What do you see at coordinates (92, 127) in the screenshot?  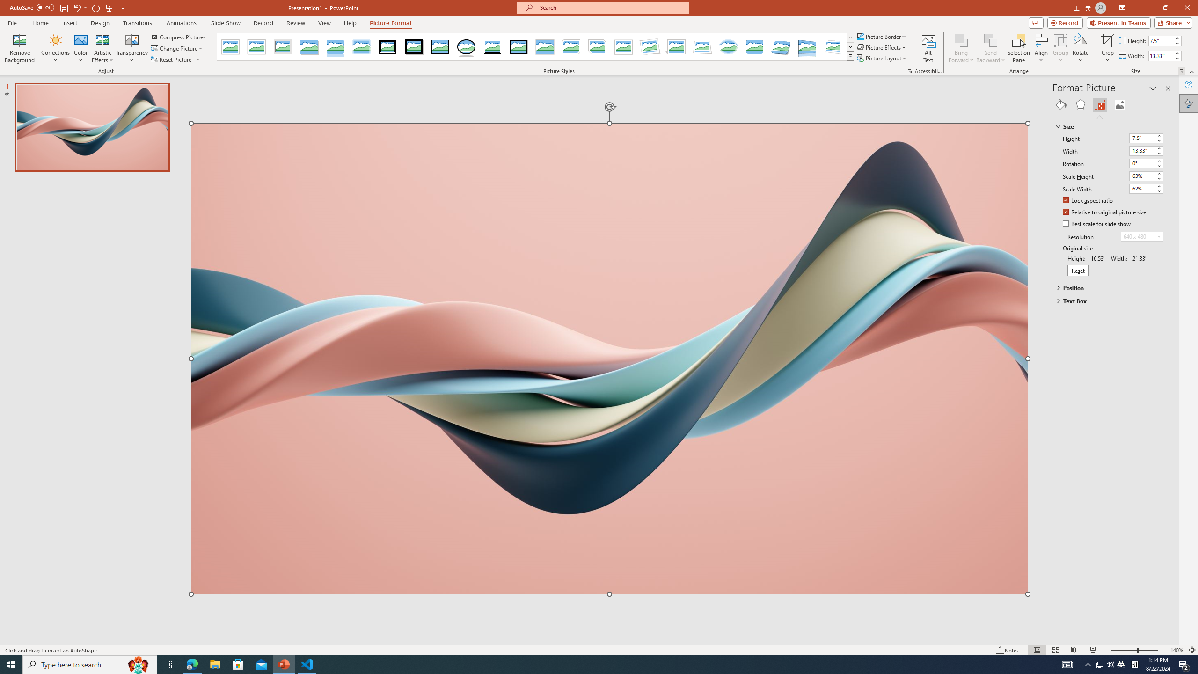 I see `Slide` at bounding box center [92, 127].